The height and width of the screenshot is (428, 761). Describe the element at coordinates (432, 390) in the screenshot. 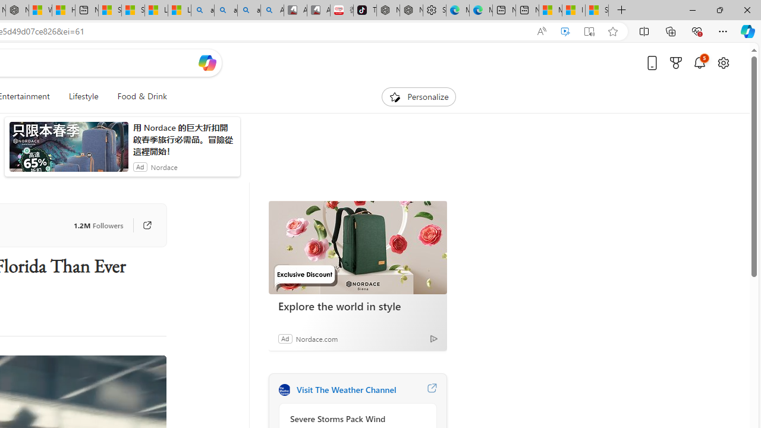

I see `Visit The Weather Channel website` at that location.